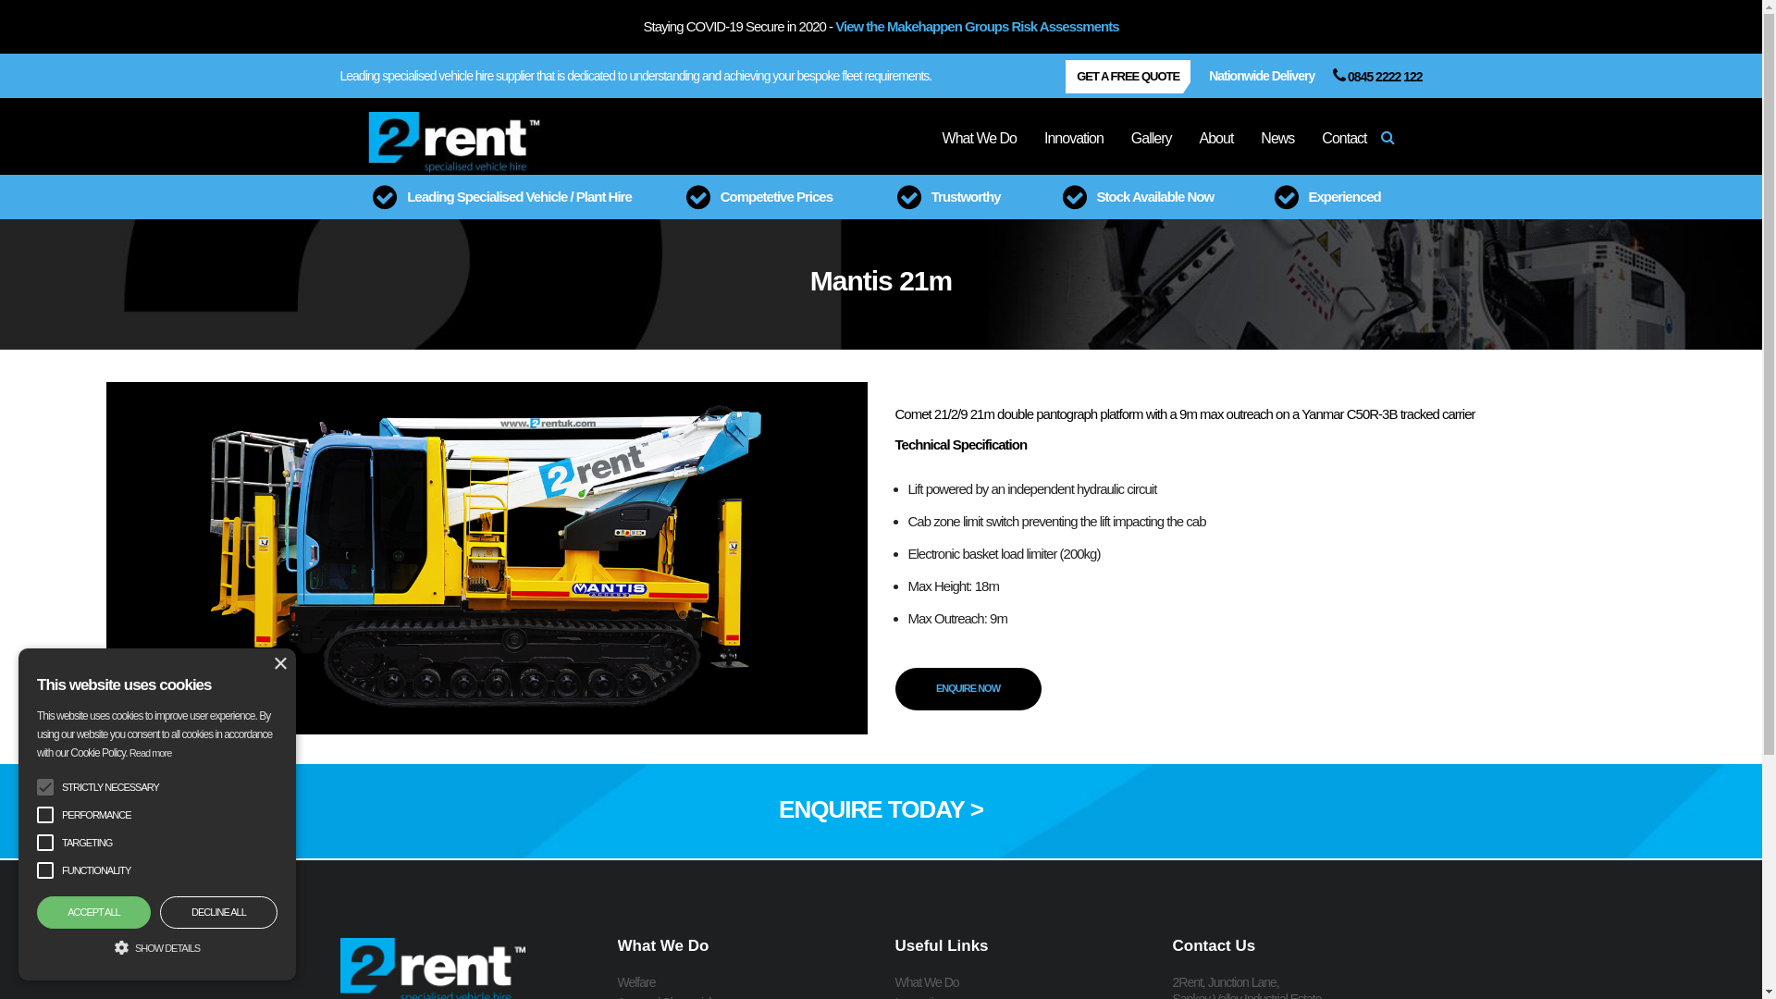 The height and width of the screenshot is (999, 1776). I want to click on About, so click(1217, 137).